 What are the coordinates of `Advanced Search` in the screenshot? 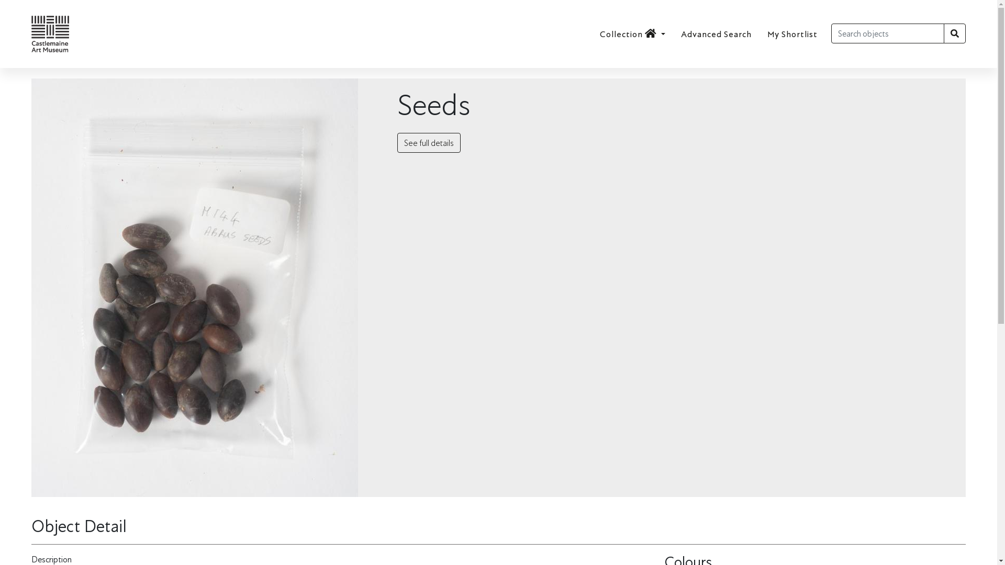 It's located at (716, 34).